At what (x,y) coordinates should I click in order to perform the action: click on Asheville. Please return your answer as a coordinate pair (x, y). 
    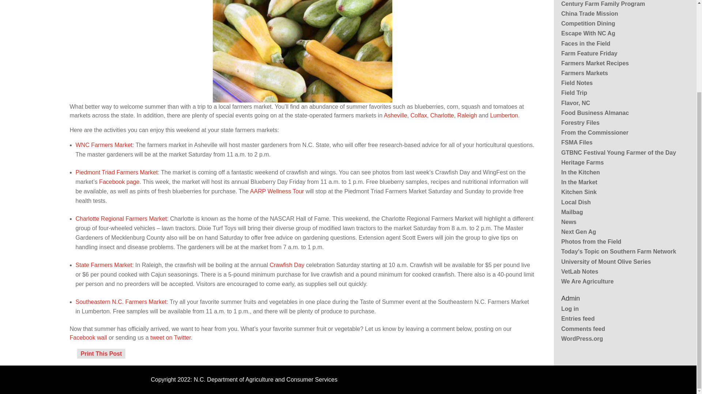
    Looking at the image, I should click on (396, 115).